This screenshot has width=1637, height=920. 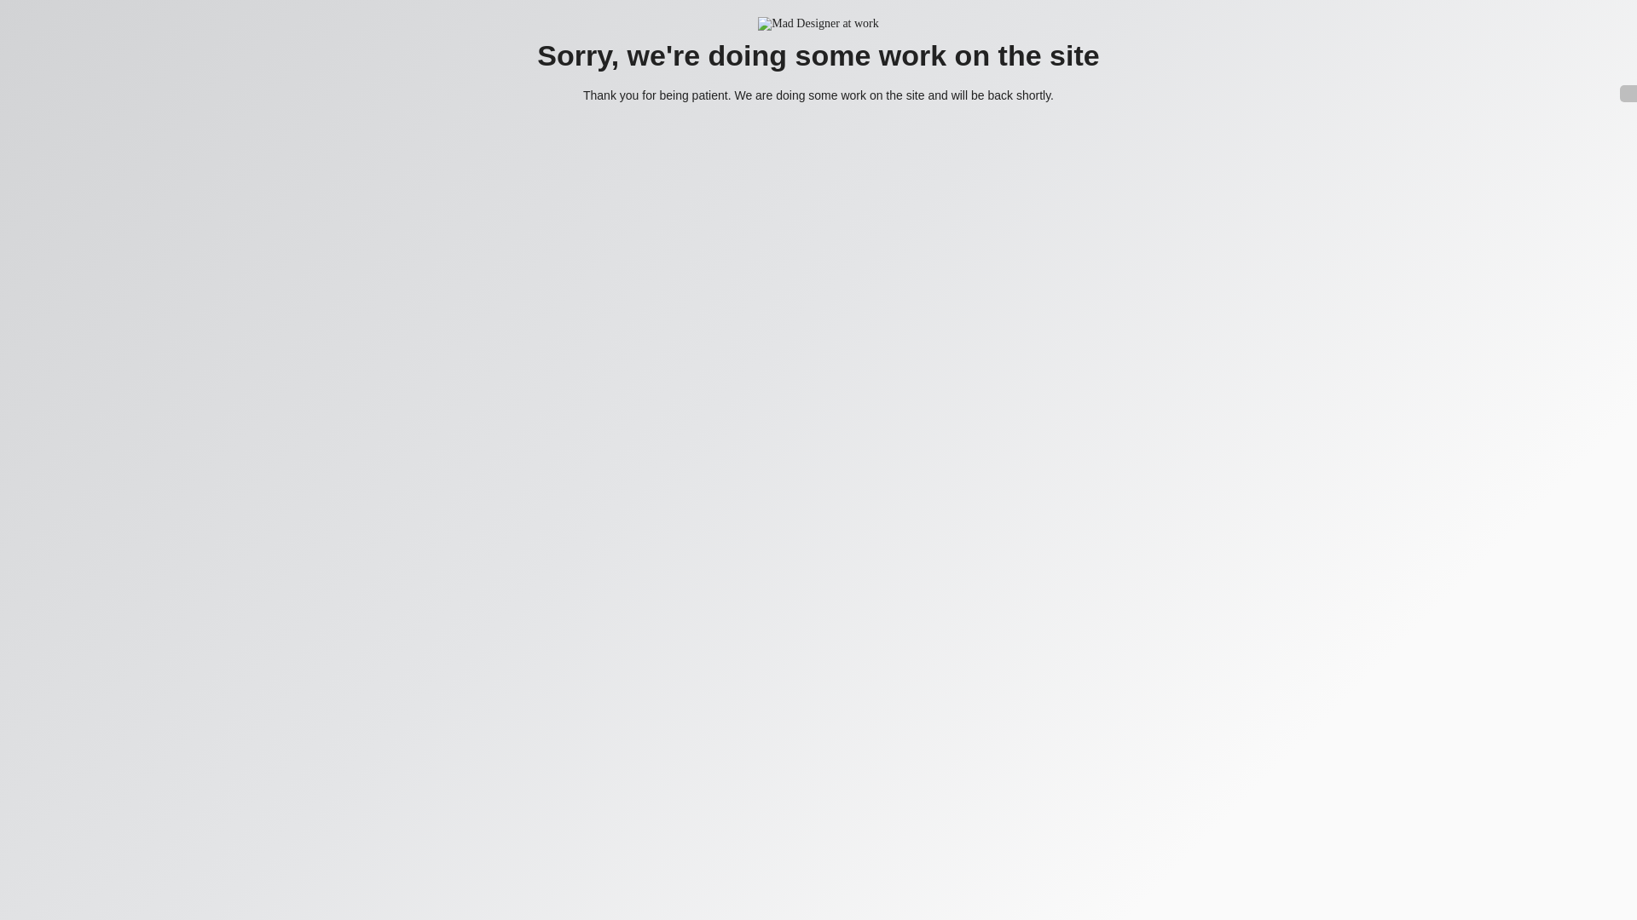 I want to click on Mad Designer at work, so click(x=818, y=24).